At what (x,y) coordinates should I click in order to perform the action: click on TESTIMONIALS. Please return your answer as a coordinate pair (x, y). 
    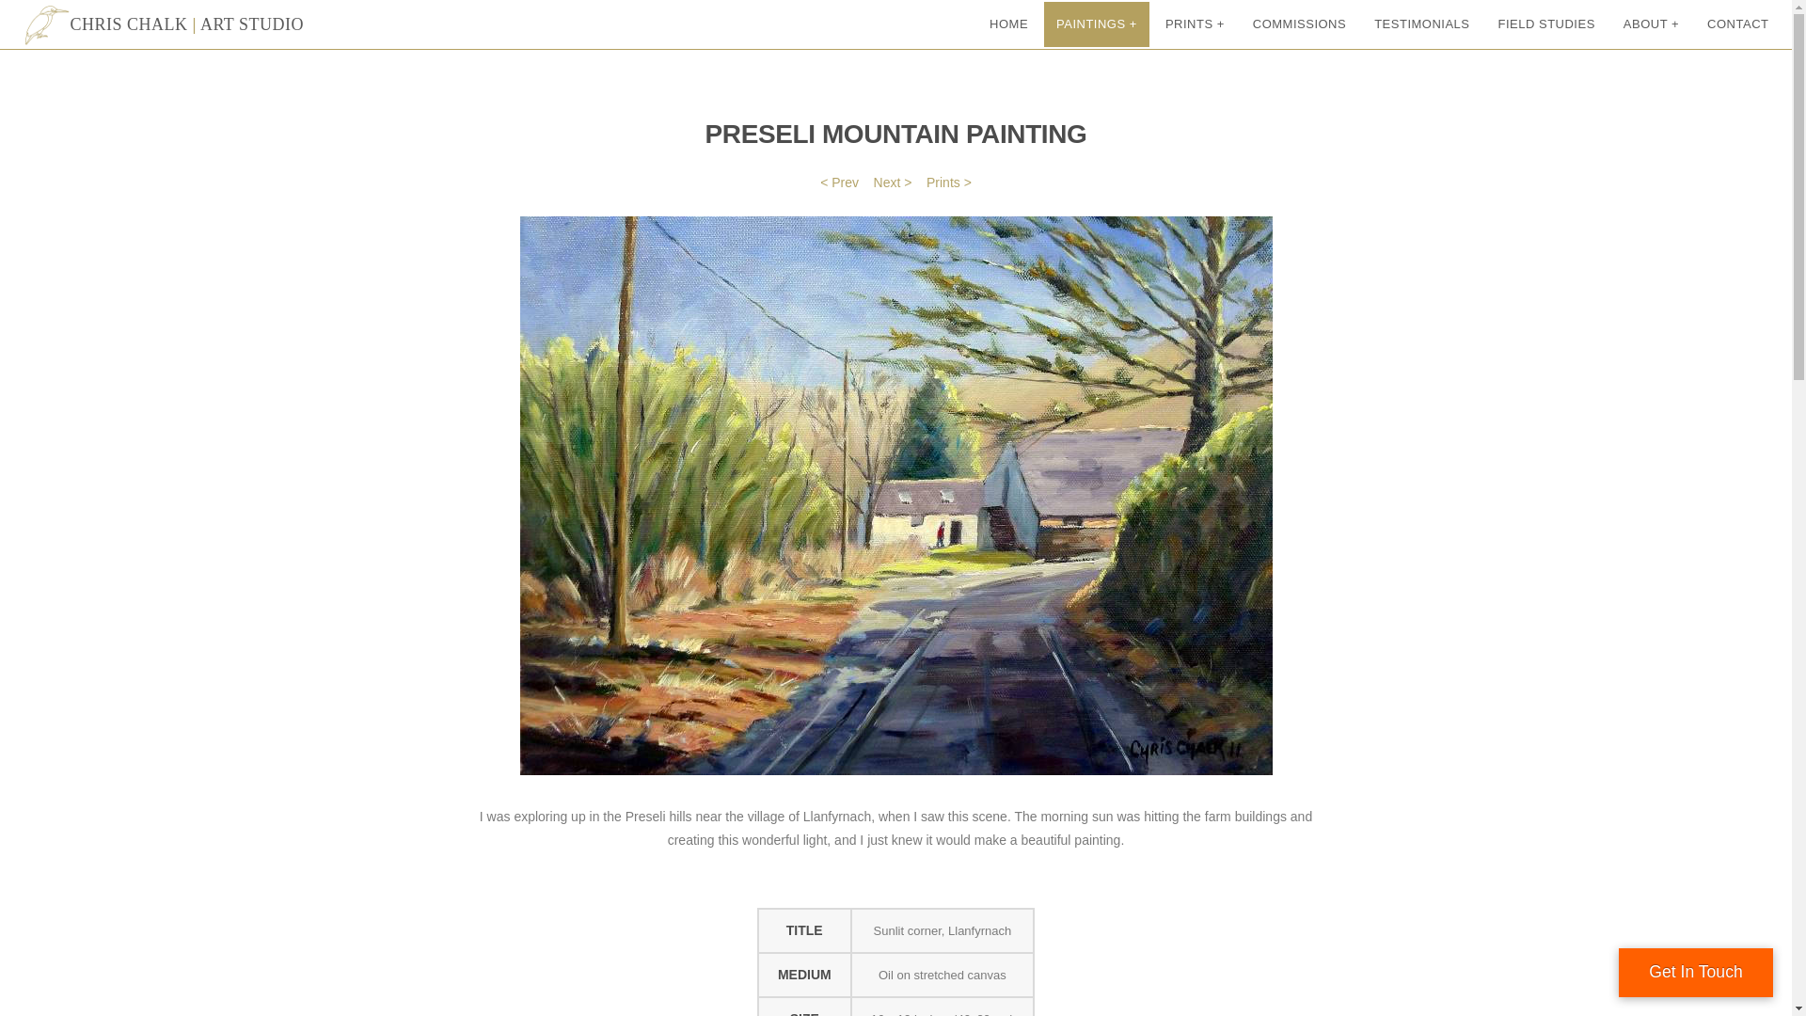
    Looking at the image, I should click on (1420, 24).